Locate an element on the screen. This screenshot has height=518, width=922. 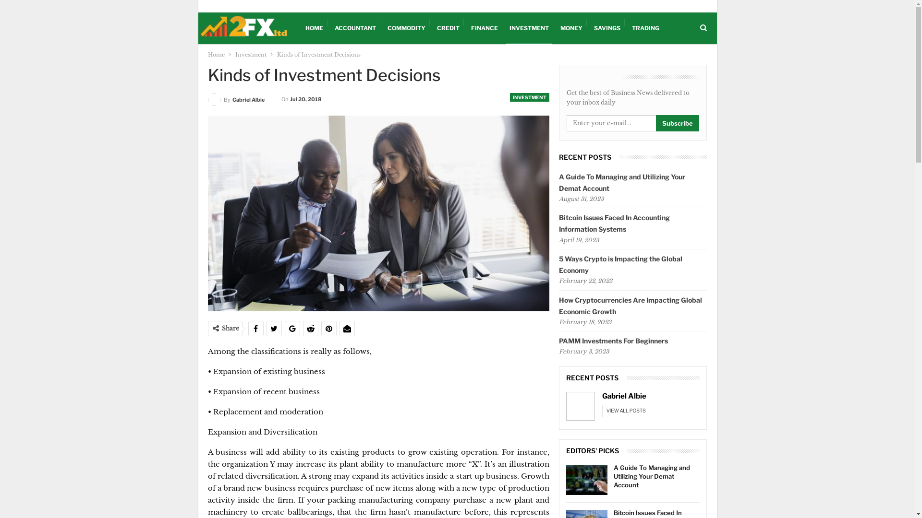
HOME is located at coordinates (314, 28).